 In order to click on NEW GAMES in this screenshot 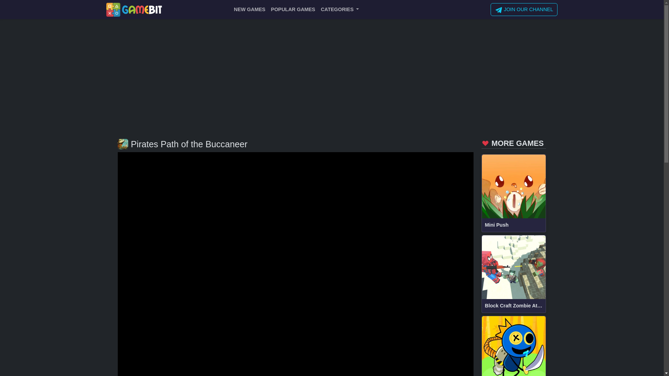, I will do `click(249, 9)`.